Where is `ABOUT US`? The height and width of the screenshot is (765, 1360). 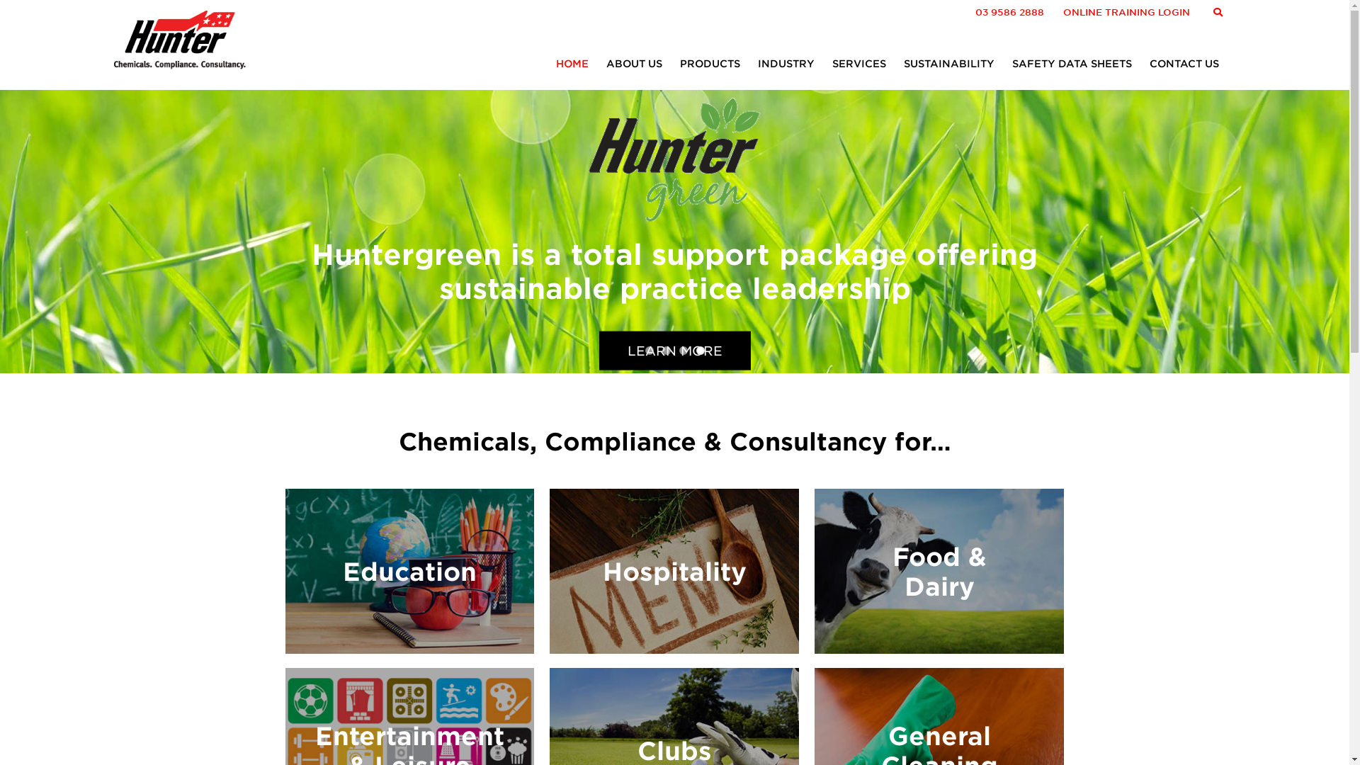 ABOUT US is located at coordinates (635, 64).